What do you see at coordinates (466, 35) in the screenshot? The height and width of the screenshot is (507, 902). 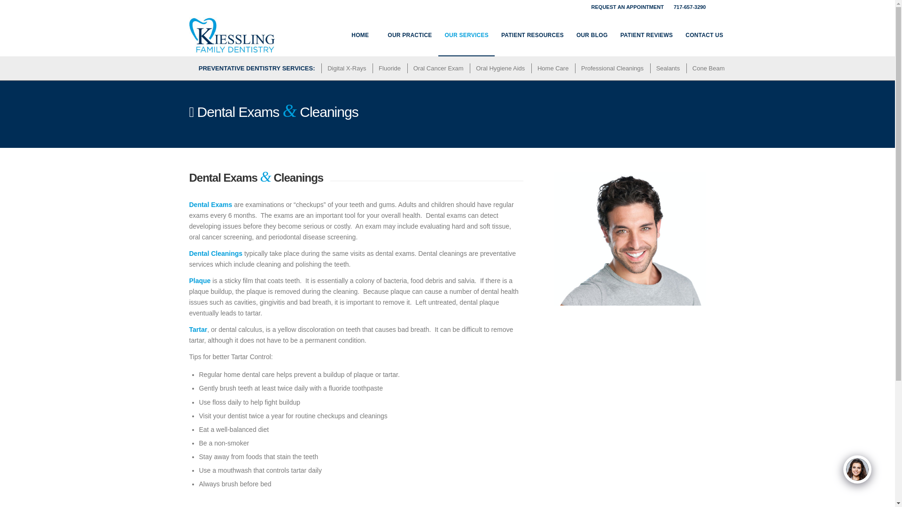 I see `OUR SERVICES` at bounding box center [466, 35].